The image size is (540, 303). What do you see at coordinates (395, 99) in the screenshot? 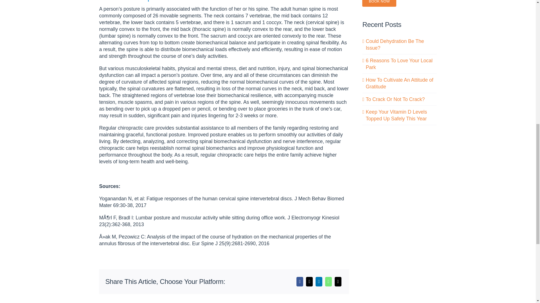
I see `To Crack Or Not To Crack?` at bounding box center [395, 99].